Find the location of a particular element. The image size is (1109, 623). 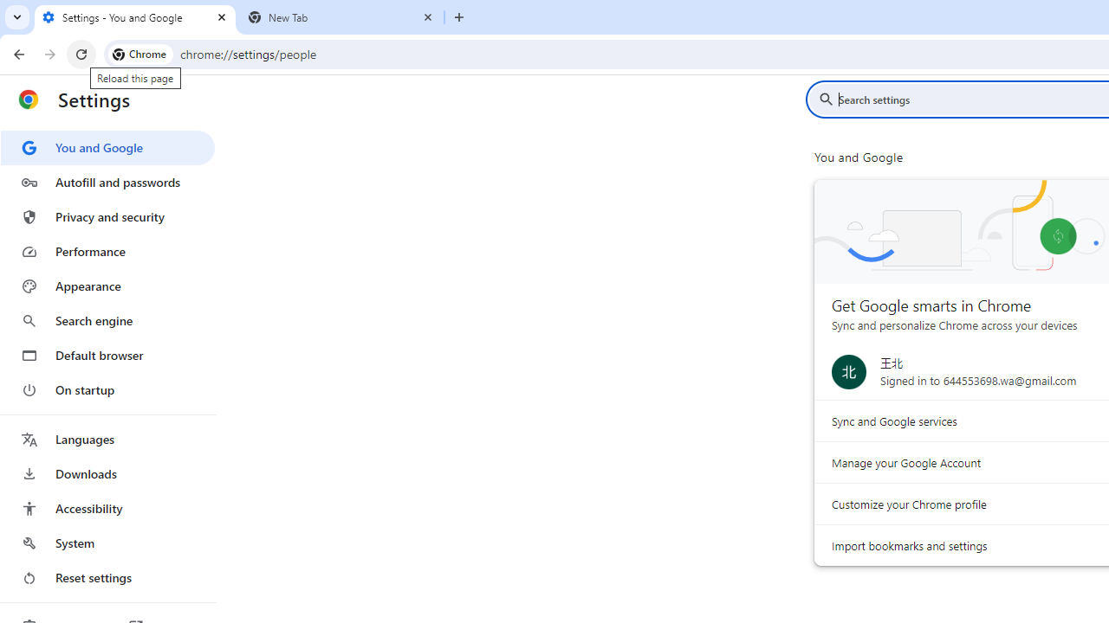

Appearance is located at coordinates (107, 286).